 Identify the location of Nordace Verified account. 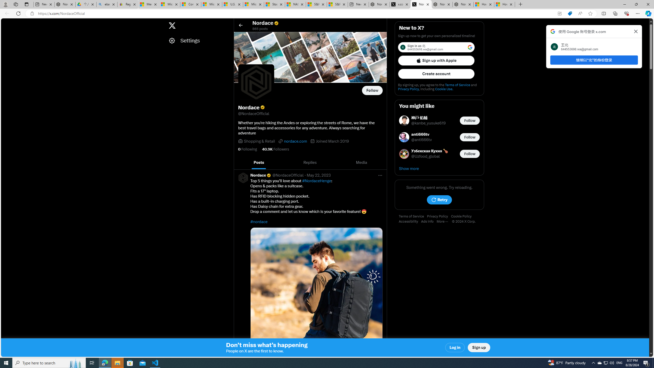
(261, 175).